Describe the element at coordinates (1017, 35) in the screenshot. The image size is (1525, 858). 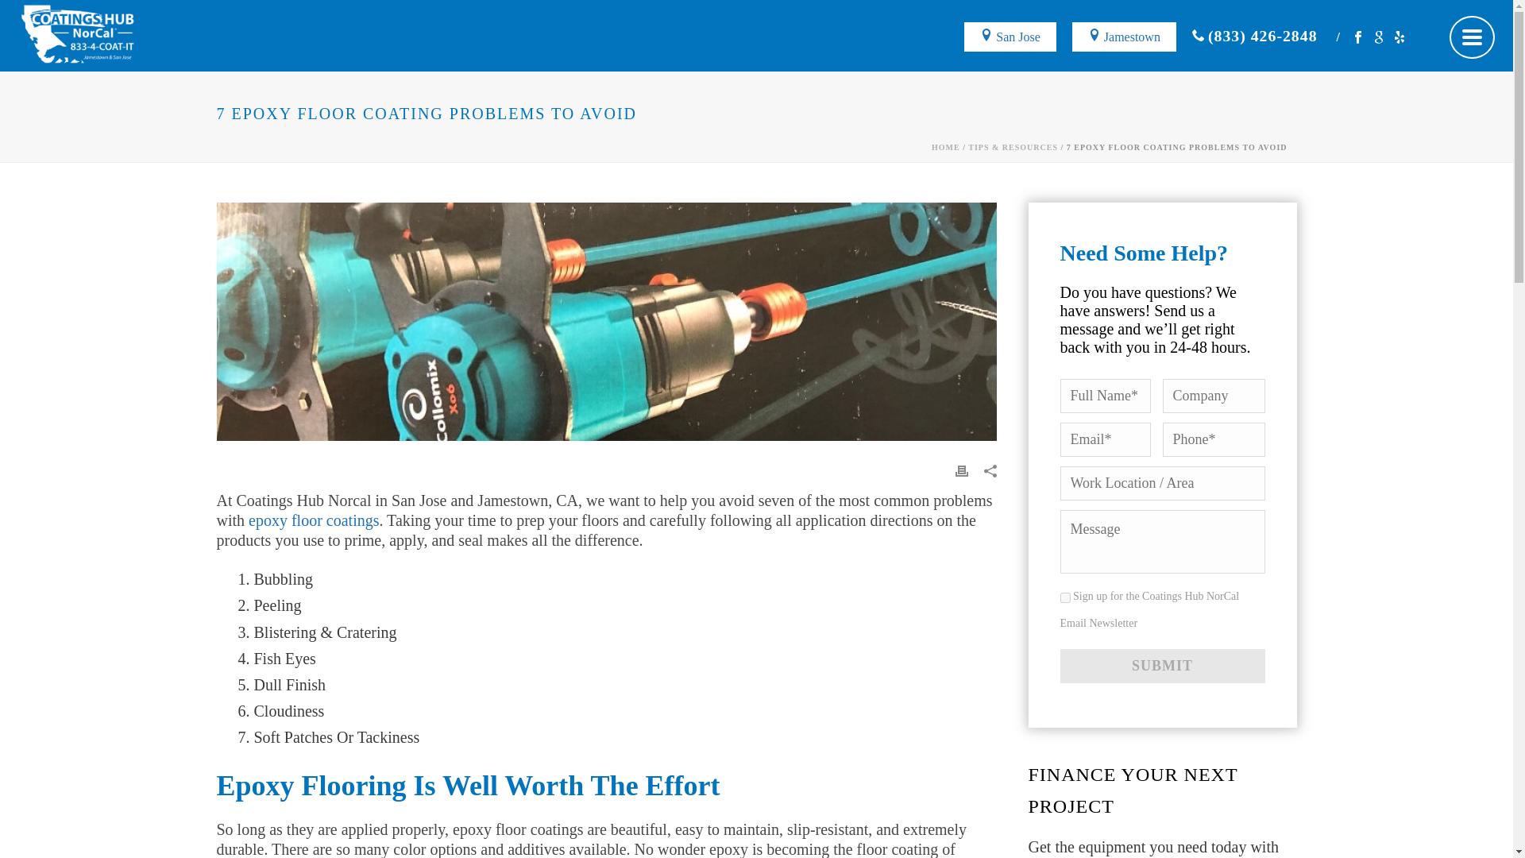
I see `San Jose` at that location.